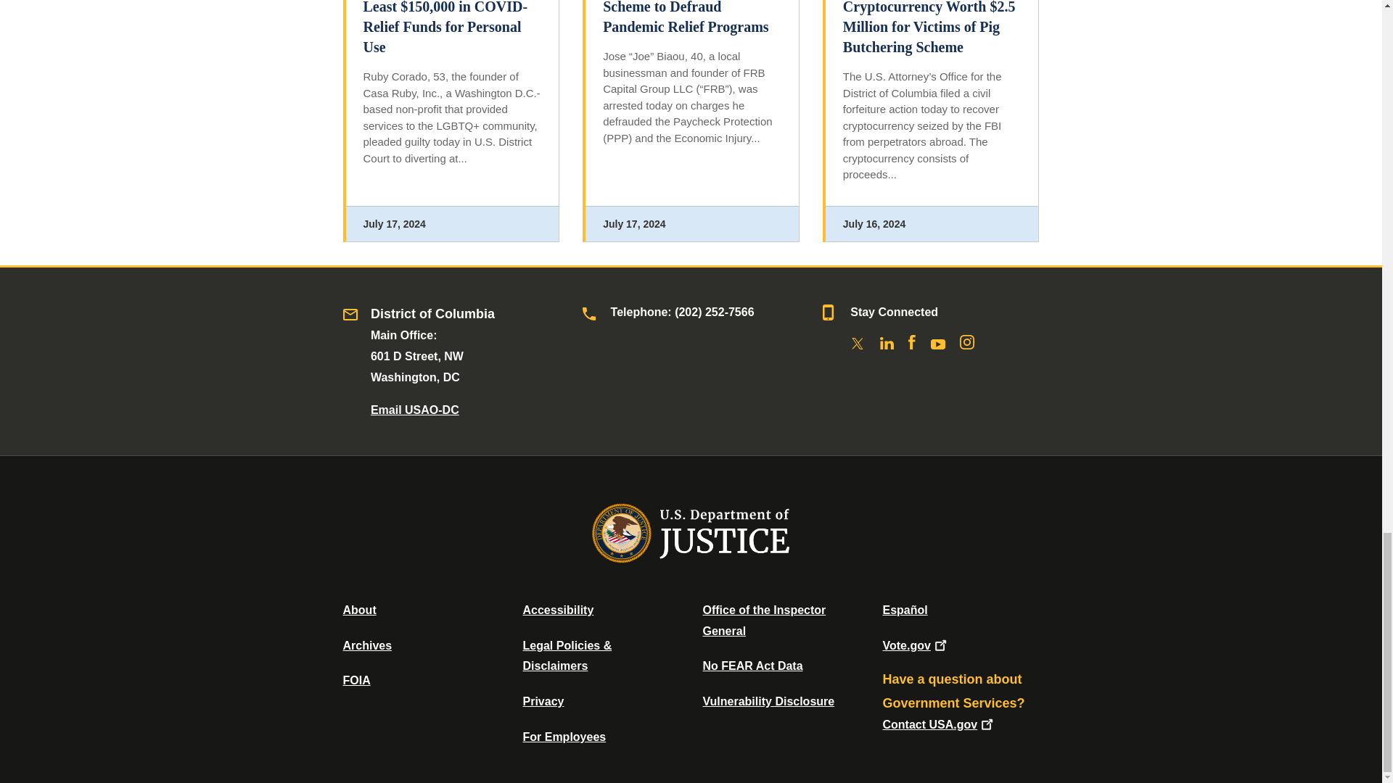 The height and width of the screenshot is (783, 1393). What do you see at coordinates (752, 666) in the screenshot?
I see `Data Posted Pursuant To The No Fear Act` at bounding box center [752, 666].